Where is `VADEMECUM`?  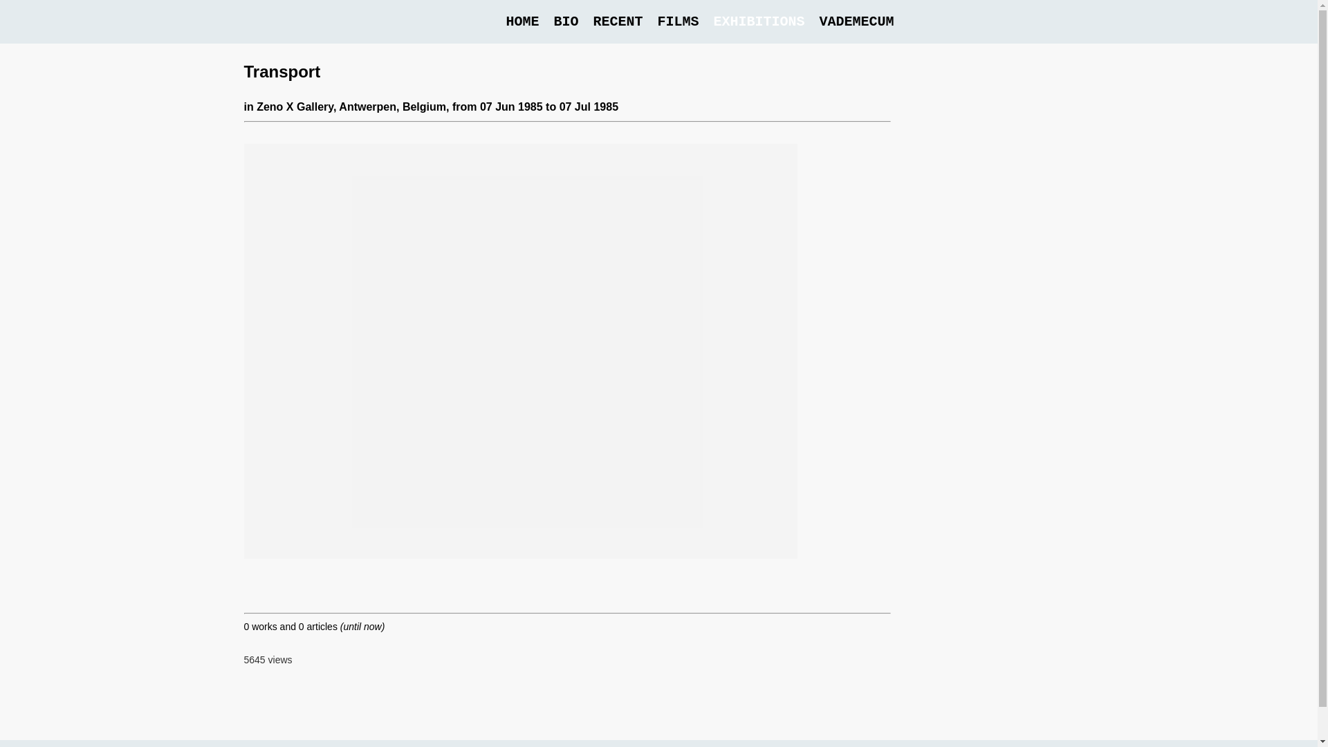 VADEMECUM is located at coordinates (856, 22).